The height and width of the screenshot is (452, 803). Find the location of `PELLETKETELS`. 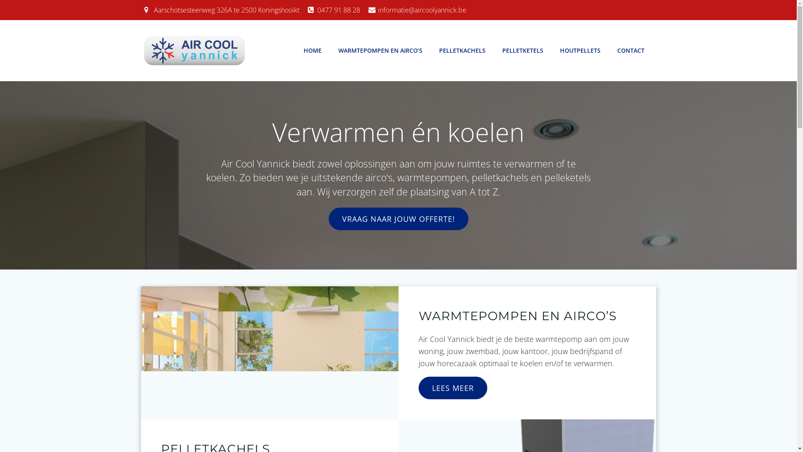

PELLETKETELS is located at coordinates (522, 50).